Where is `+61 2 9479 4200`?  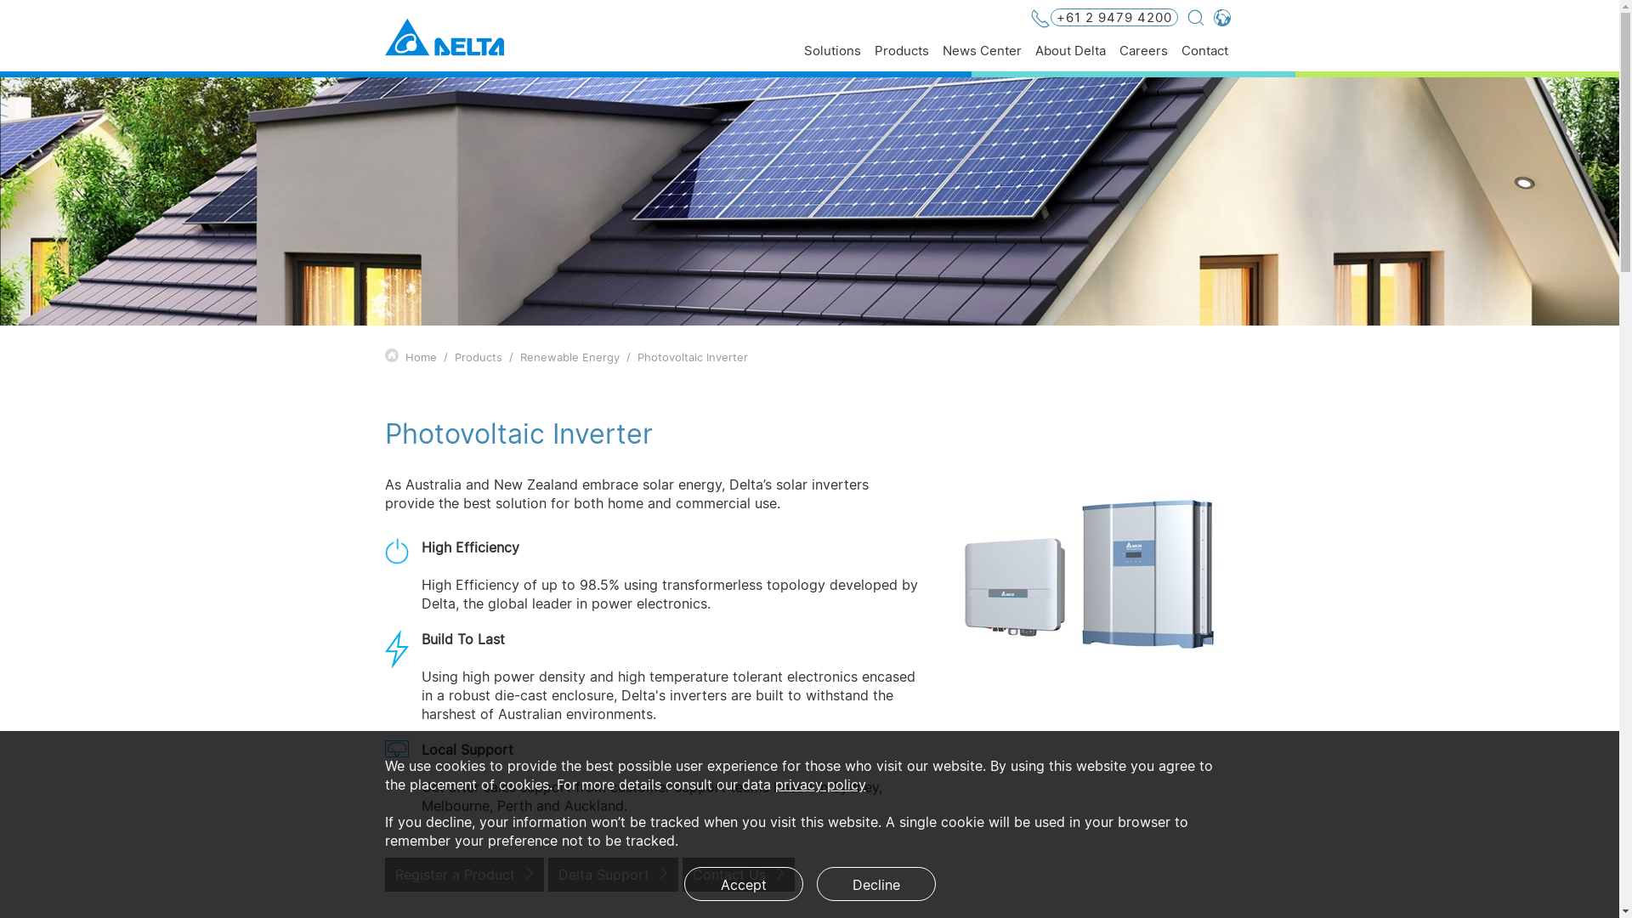
+61 2 9479 4200 is located at coordinates (1104, 19).